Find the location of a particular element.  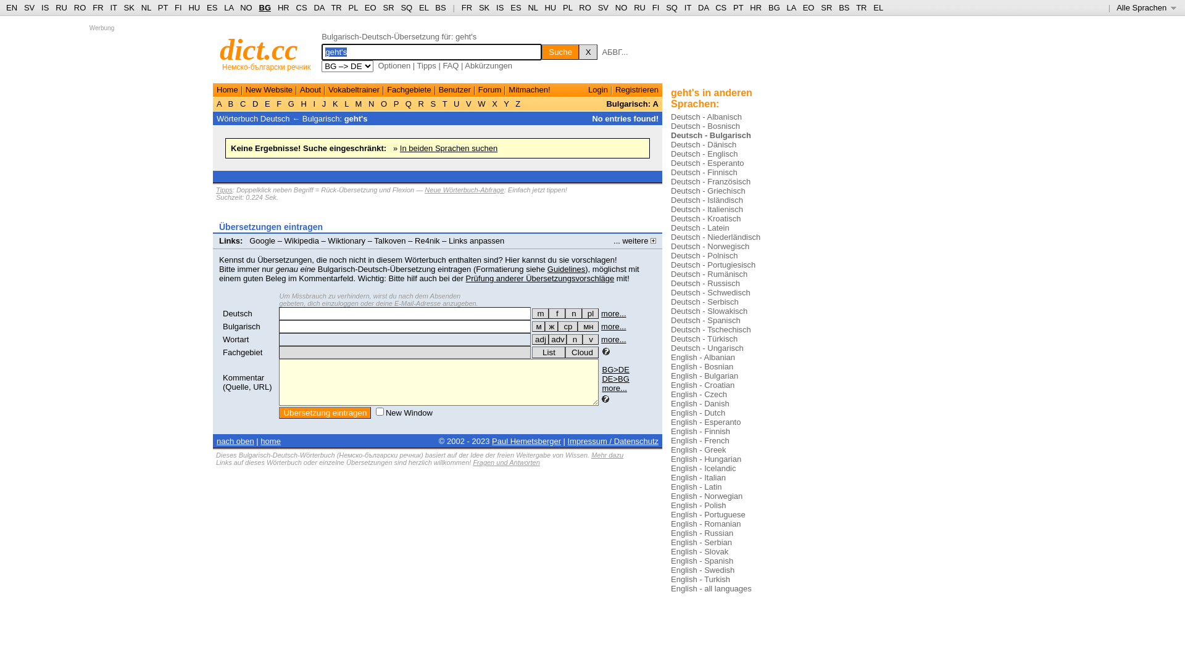

Deutsch - Griechisch is located at coordinates (709, 191).